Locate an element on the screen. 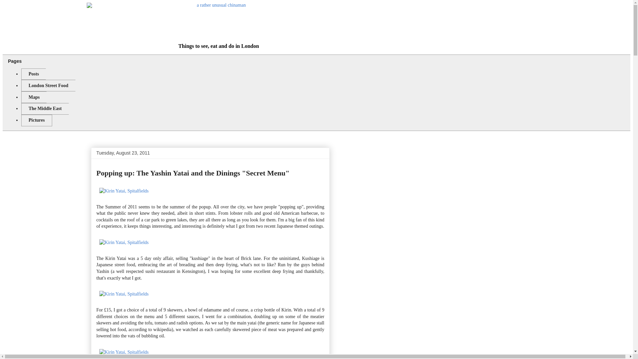 This screenshot has width=638, height=359. The Middle East is located at coordinates (45, 108).